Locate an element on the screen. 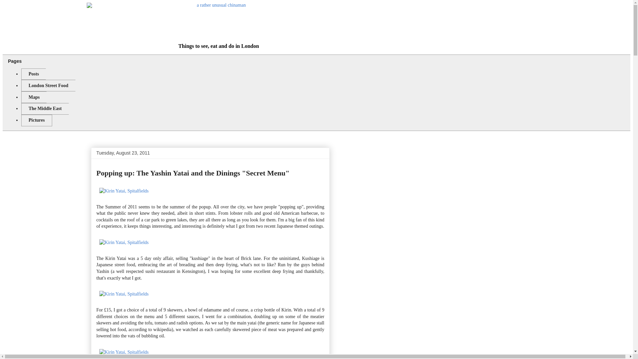 This screenshot has width=638, height=359. The Middle East is located at coordinates (45, 108).